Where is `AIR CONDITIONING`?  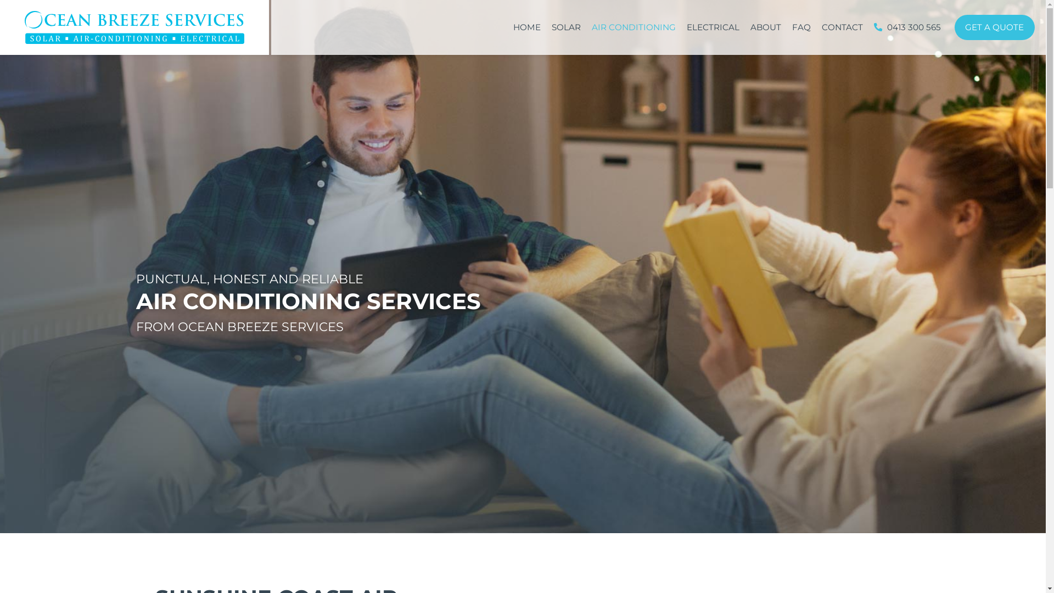
AIR CONDITIONING is located at coordinates (633, 27).